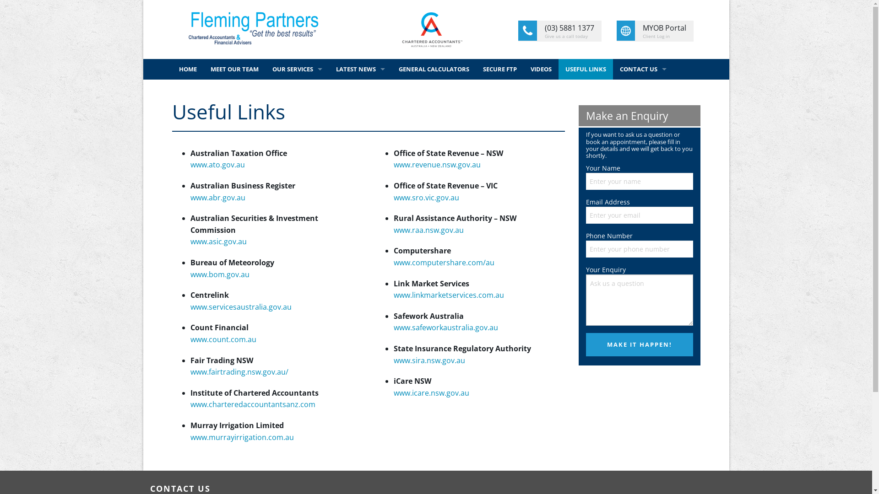 The image size is (879, 494). What do you see at coordinates (431, 393) in the screenshot?
I see `www.icare.nsw.gov.au` at bounding box center [431, 393].